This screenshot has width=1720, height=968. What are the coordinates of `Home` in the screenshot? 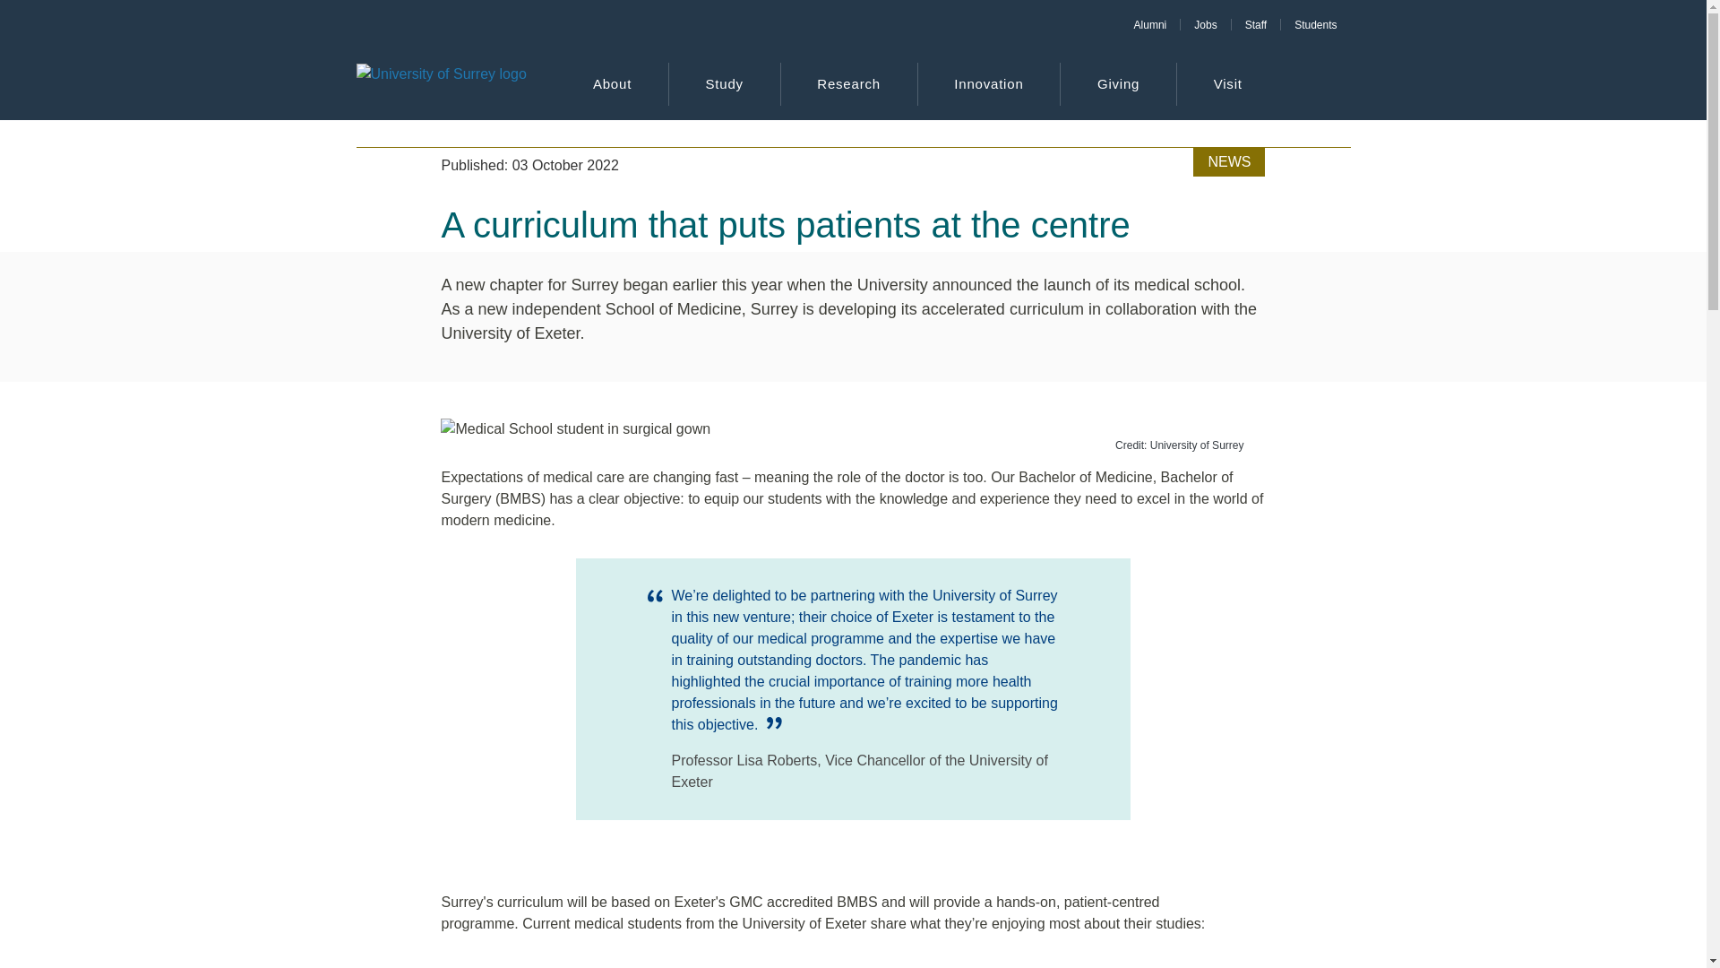 It's located at (441, 84).